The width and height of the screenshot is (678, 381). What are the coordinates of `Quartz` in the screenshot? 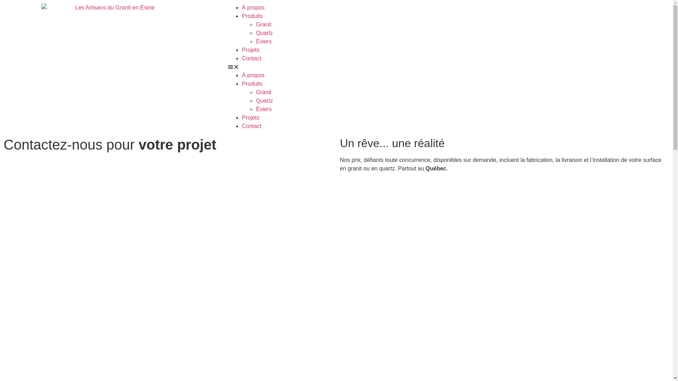 It's located at (264, 33).